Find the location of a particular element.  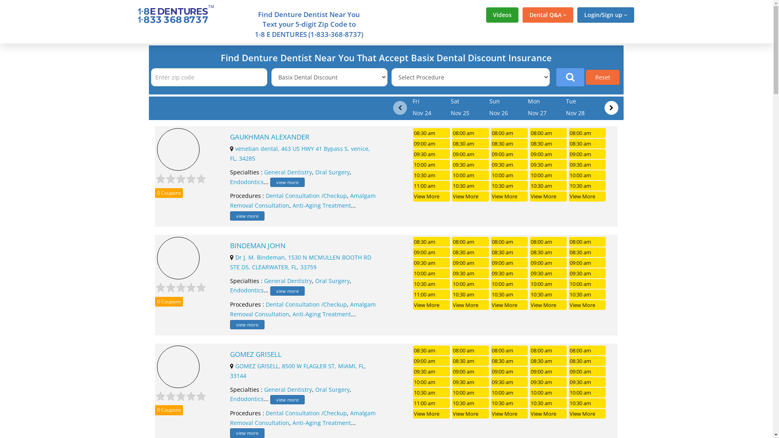

By Procedures is located at coordinates (583, 427).